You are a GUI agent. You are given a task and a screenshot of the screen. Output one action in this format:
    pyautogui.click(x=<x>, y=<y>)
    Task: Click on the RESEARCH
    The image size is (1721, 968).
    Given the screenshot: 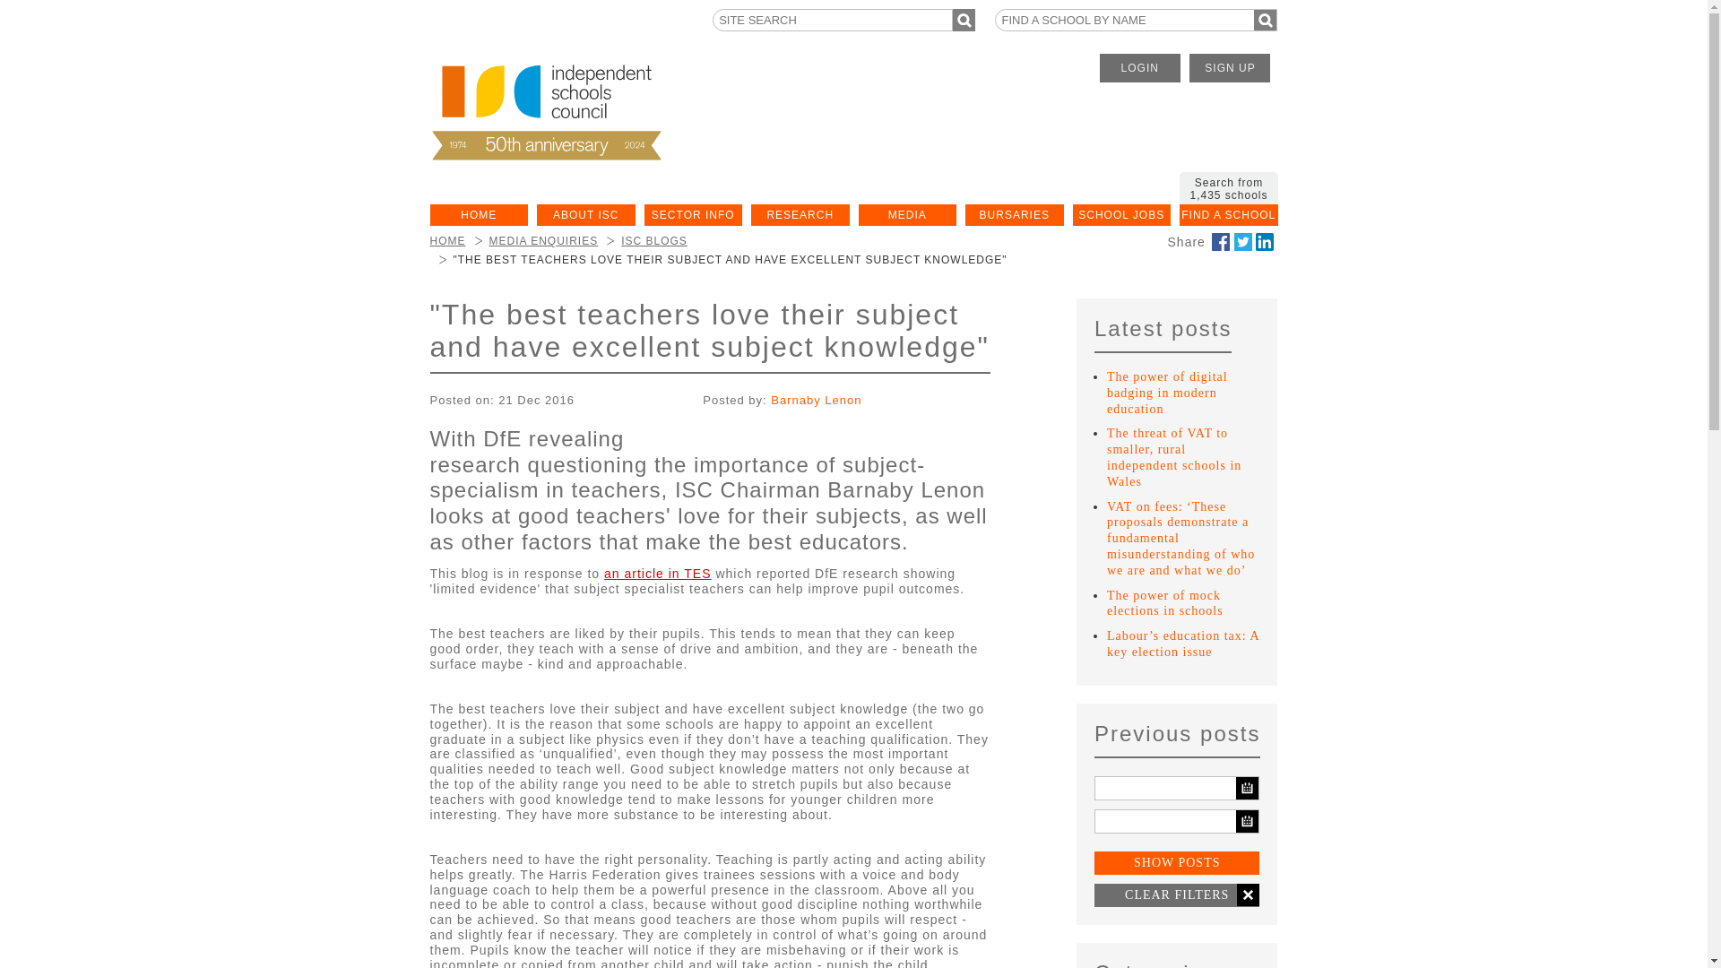 What is the action you would take?
    pyautogui.click(x=800, y=214)
    